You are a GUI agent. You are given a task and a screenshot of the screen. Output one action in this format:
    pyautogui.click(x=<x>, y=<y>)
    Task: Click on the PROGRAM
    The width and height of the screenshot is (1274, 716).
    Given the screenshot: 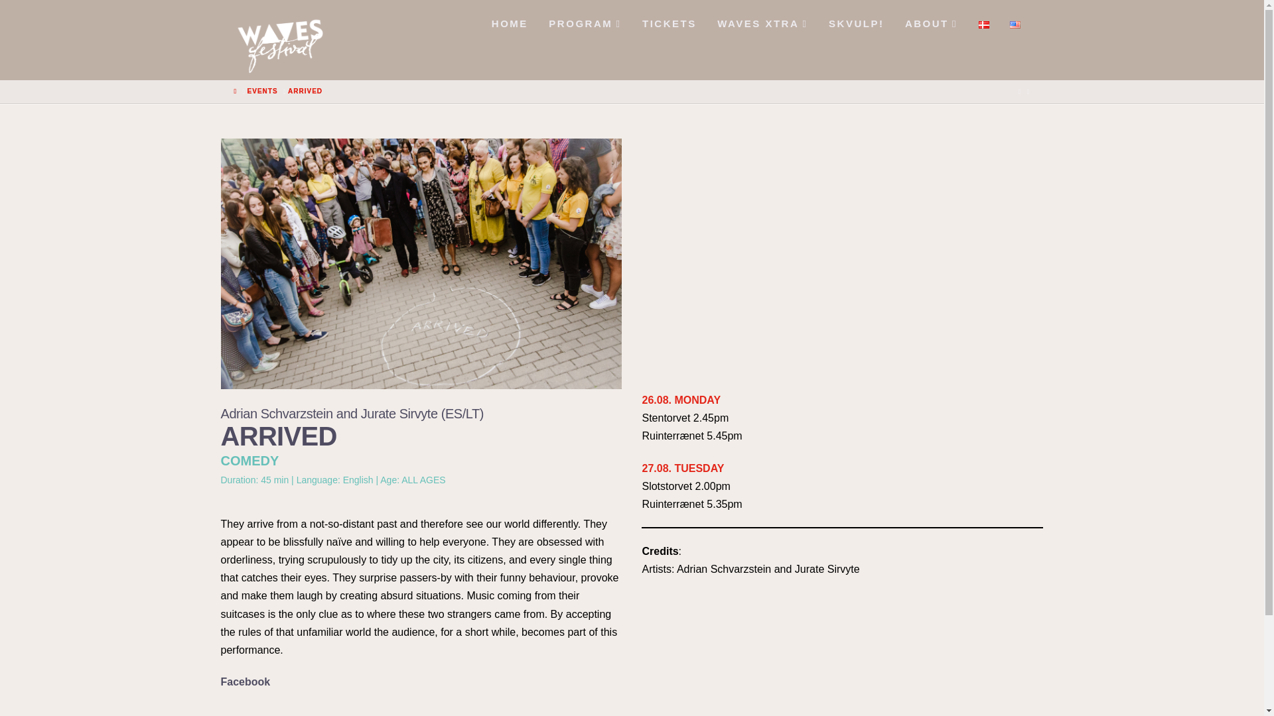 What is the action you would take?
    pyautogui.click(x=584, y=20)
    